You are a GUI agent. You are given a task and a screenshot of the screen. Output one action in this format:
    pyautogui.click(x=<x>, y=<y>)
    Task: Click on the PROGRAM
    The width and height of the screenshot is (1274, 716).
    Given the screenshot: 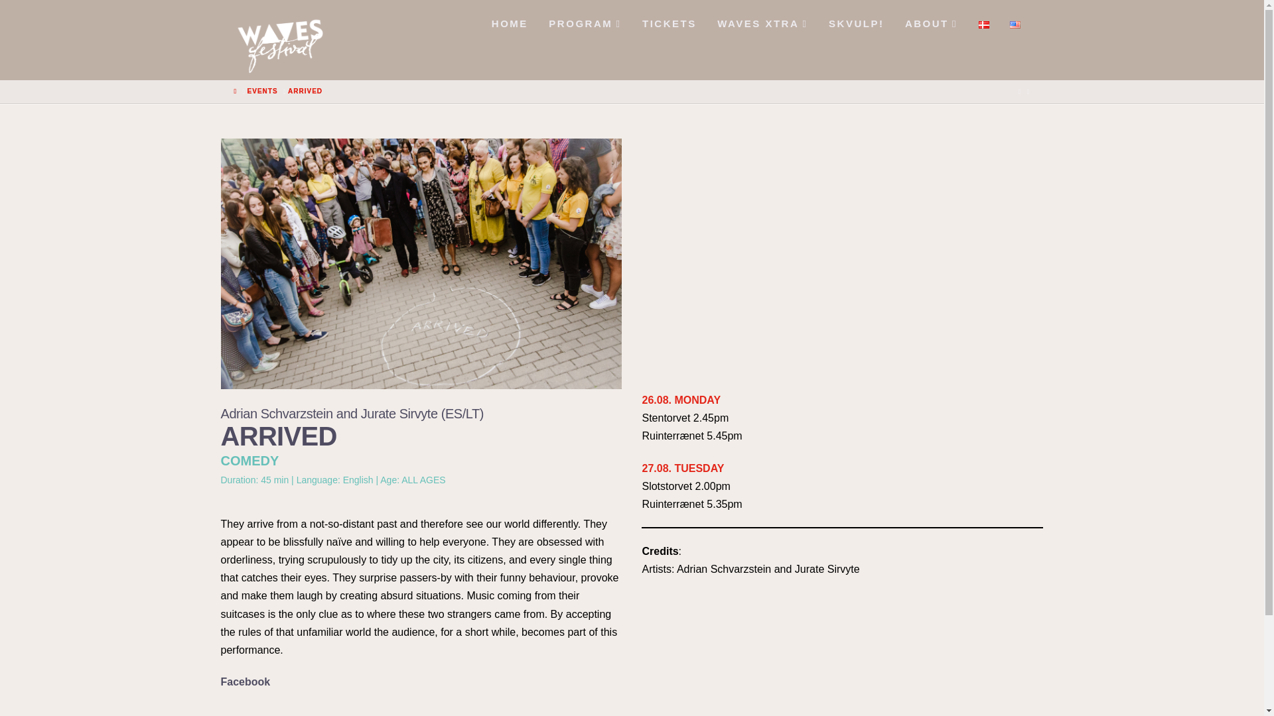 What is the action you would take?
    pyautogui.click(x=584, y=20)
    